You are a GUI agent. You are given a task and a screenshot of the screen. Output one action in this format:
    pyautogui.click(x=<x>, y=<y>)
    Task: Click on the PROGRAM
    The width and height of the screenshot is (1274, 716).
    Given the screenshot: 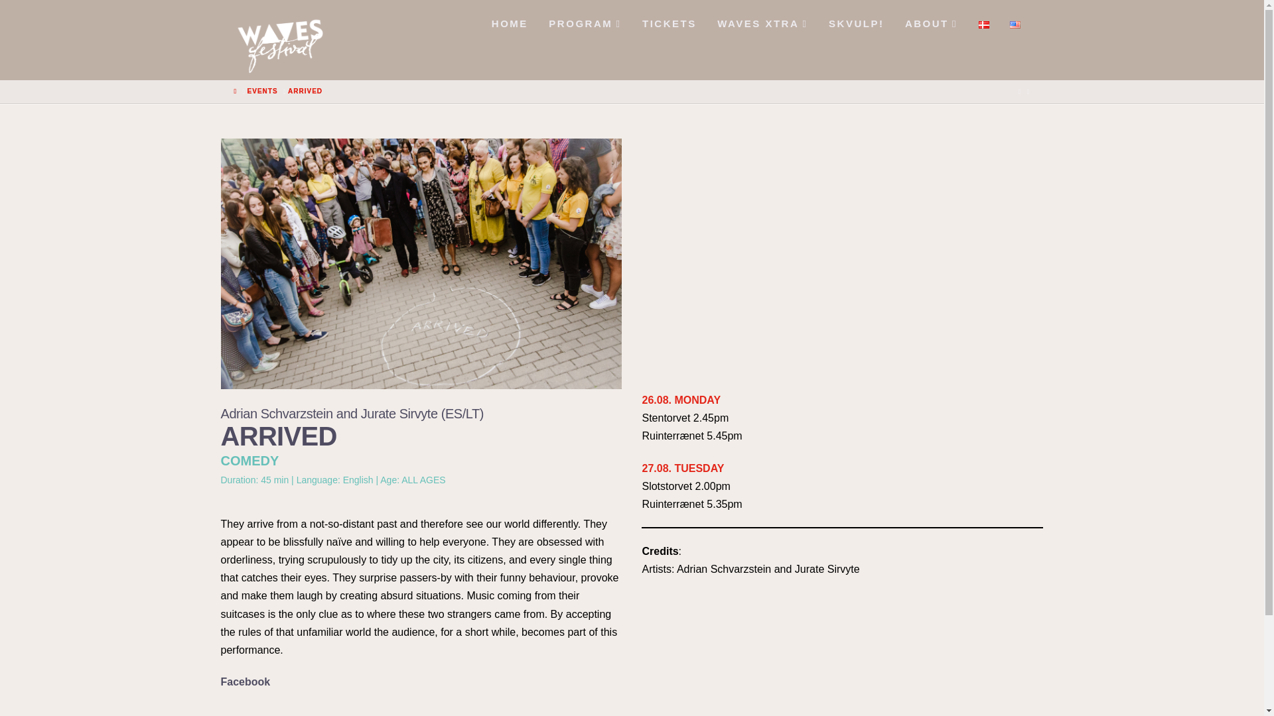 What is the action you would take?
    pyautogui.click(x=584, y=20)
    